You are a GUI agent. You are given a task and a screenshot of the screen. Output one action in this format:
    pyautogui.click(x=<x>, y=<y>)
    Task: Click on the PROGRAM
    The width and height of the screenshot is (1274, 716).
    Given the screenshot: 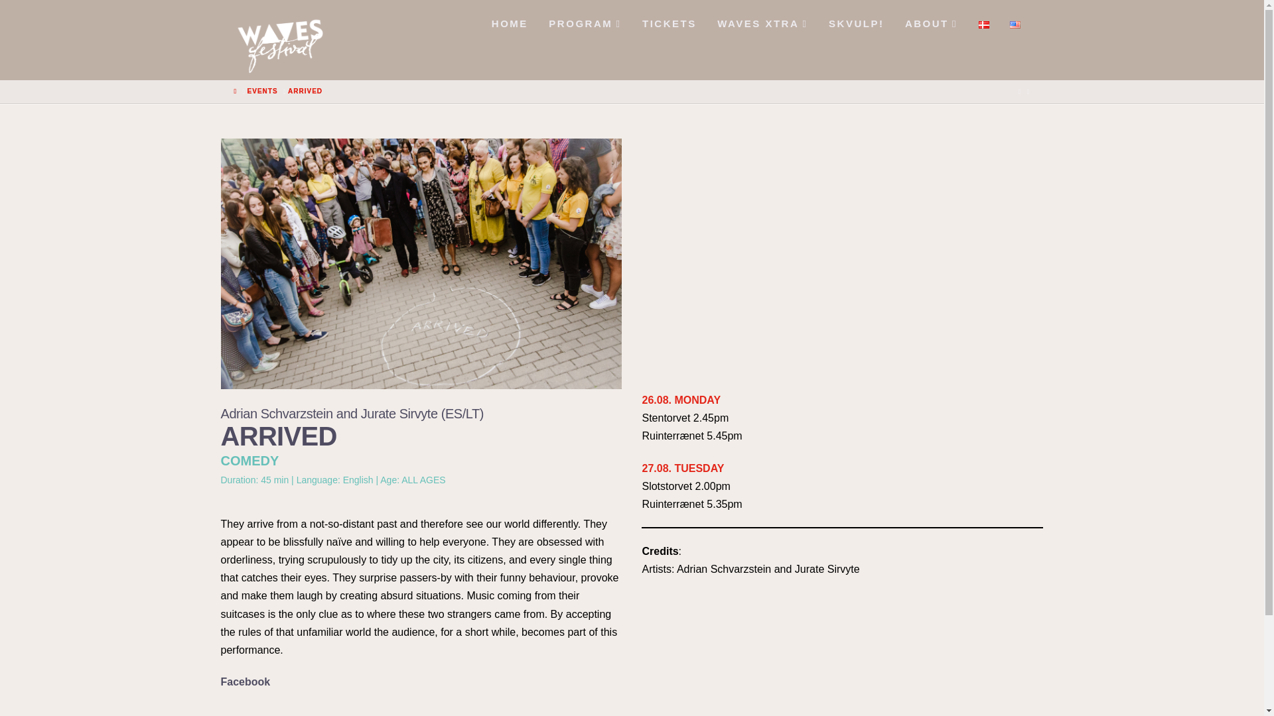 What is the action you would take?
    pyautogui.click(x=584, y=20)
    